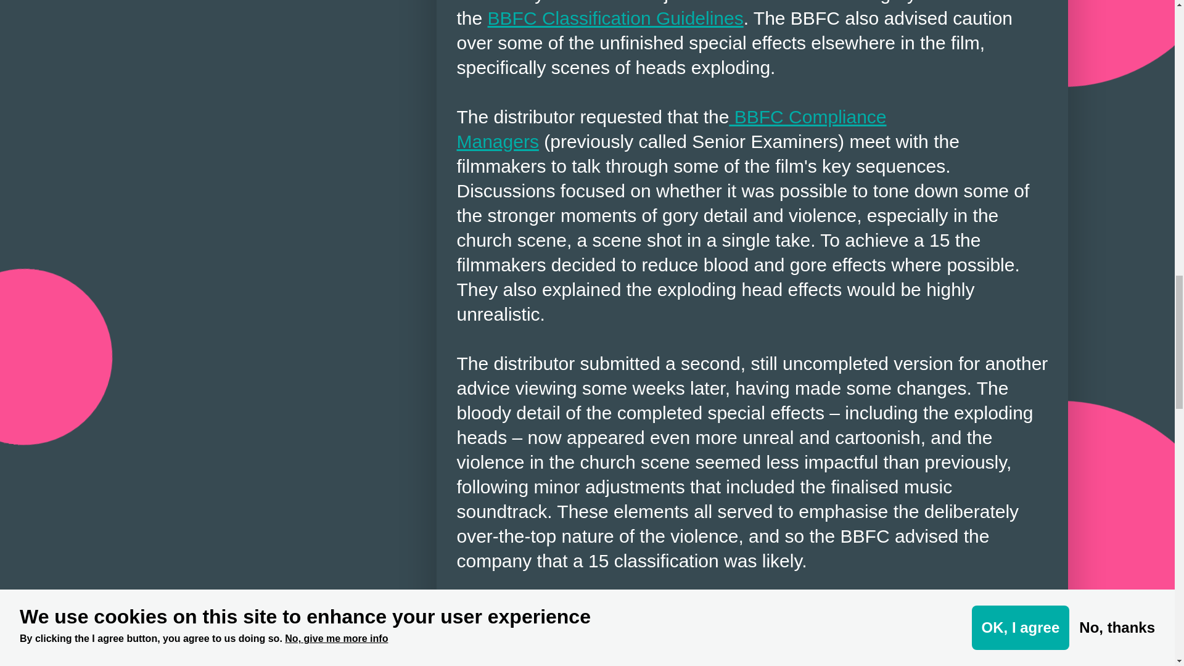 Image resolution: width=1184 pixels, height=666 pixels. Describe the element at coordinates (615, 18) in the screenshot. I see `BBFC Classification Guidelines` at that location.